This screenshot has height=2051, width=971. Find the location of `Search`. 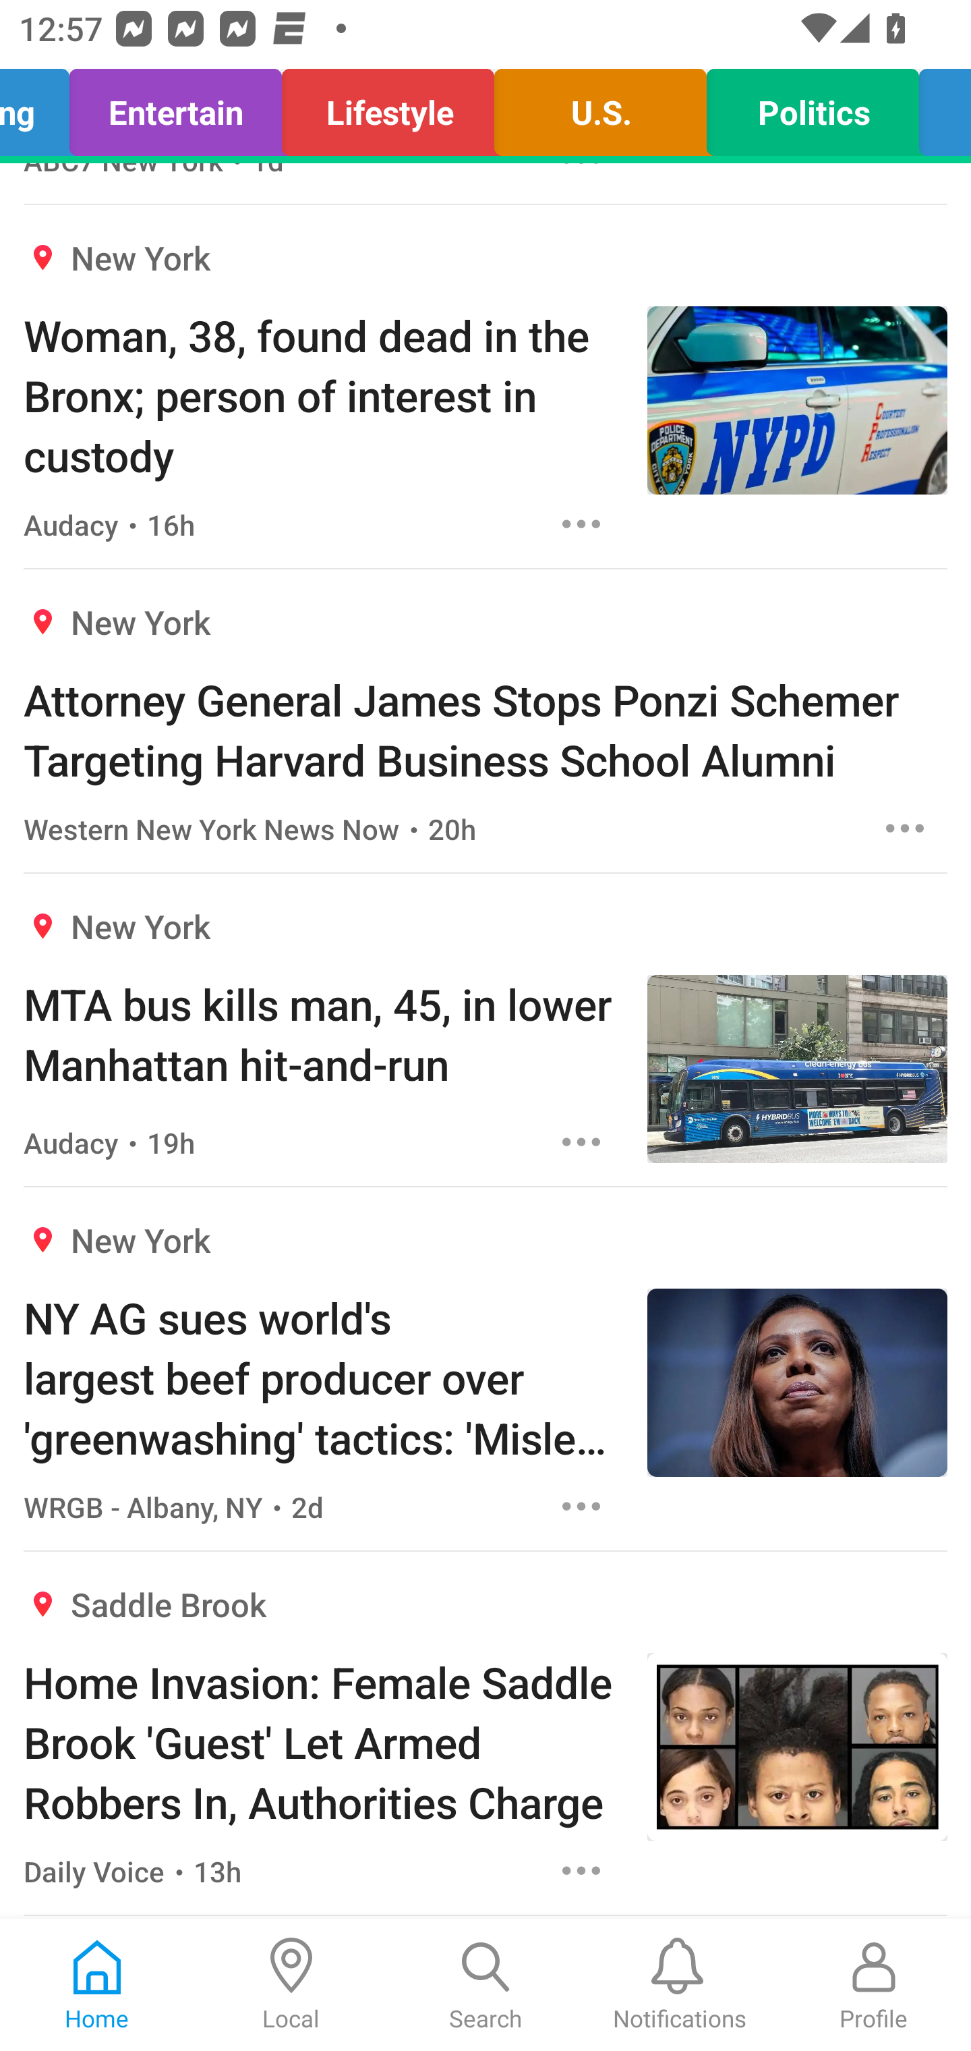

Search is located at coordinates (486, 1985).